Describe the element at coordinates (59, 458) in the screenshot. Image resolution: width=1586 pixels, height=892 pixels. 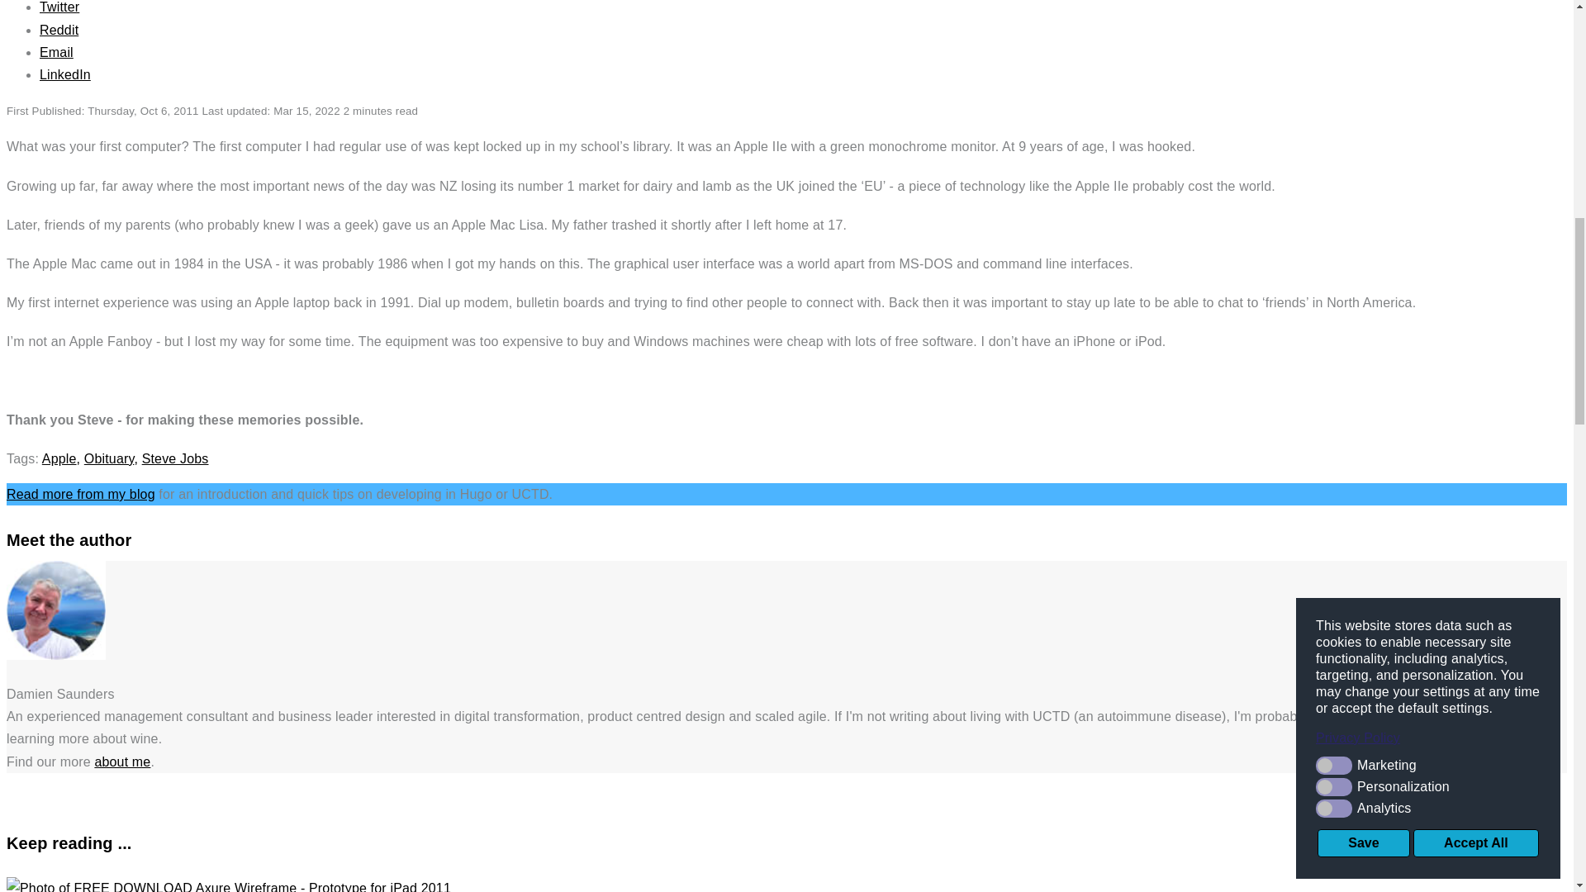
I see `Apple` at that location.